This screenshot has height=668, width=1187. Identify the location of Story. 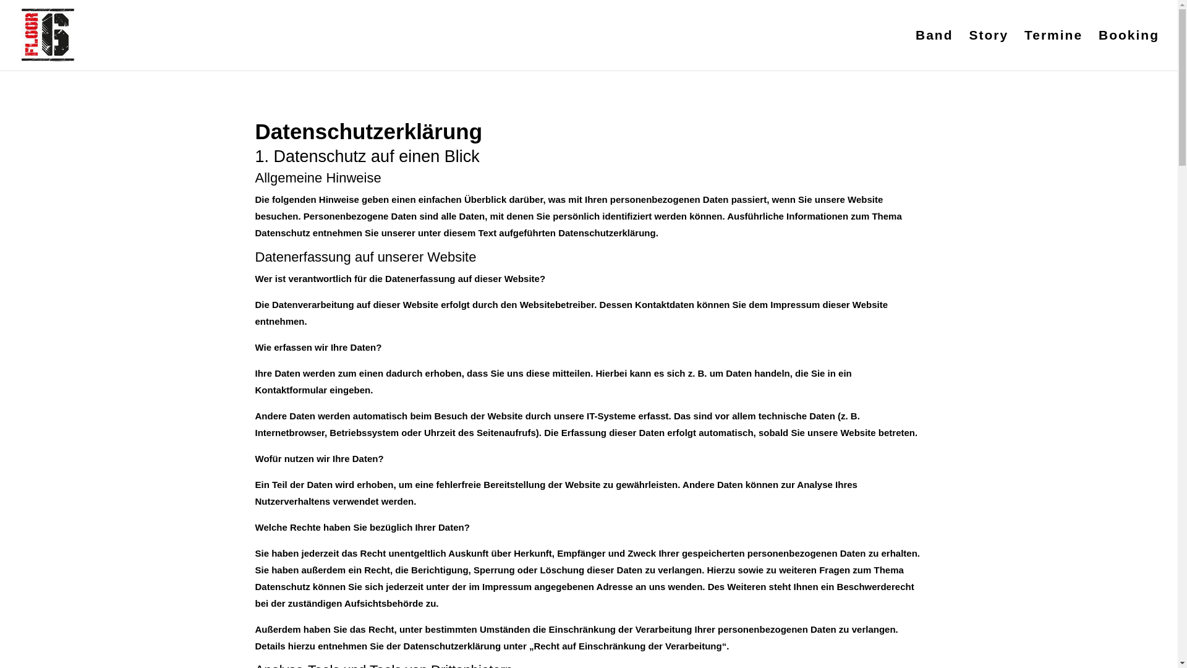
(989, 51).